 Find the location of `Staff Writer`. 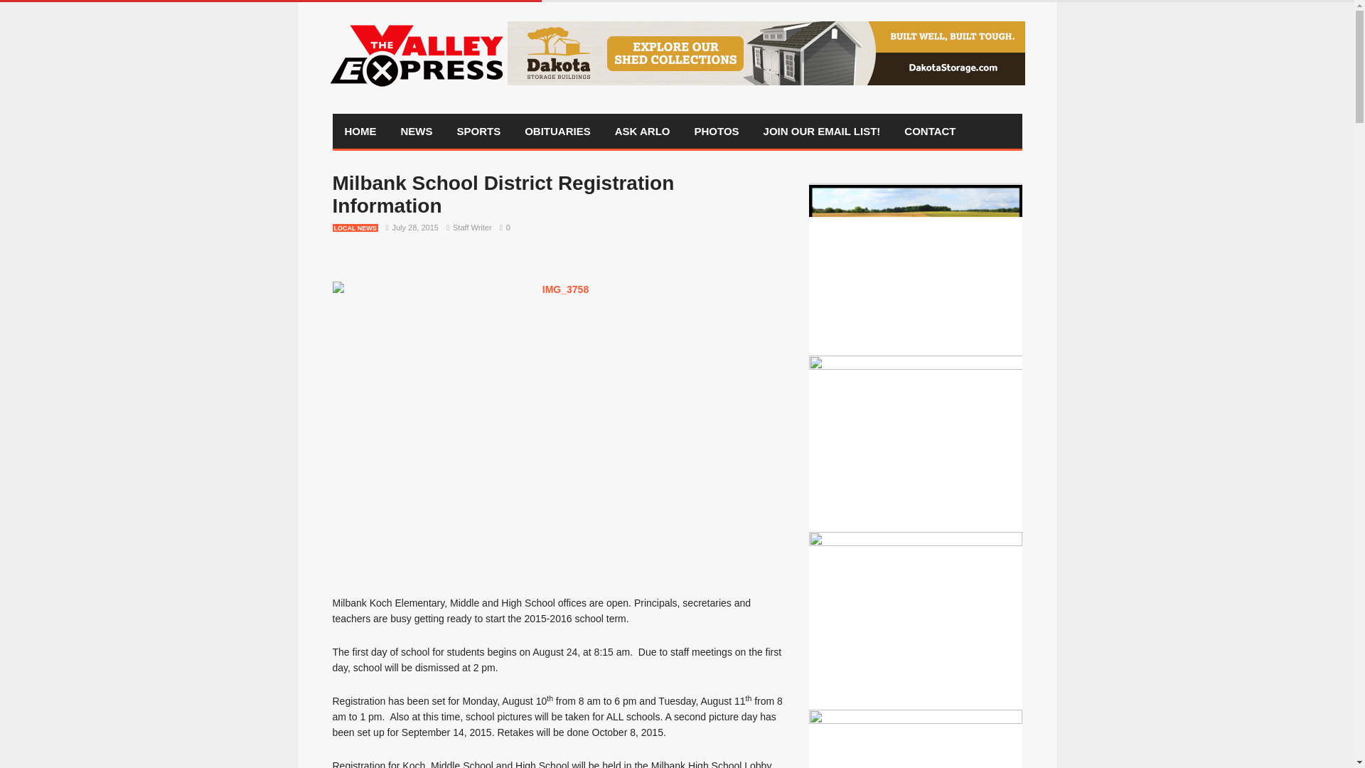

Staff Writer is located at coordinates (472, 228).